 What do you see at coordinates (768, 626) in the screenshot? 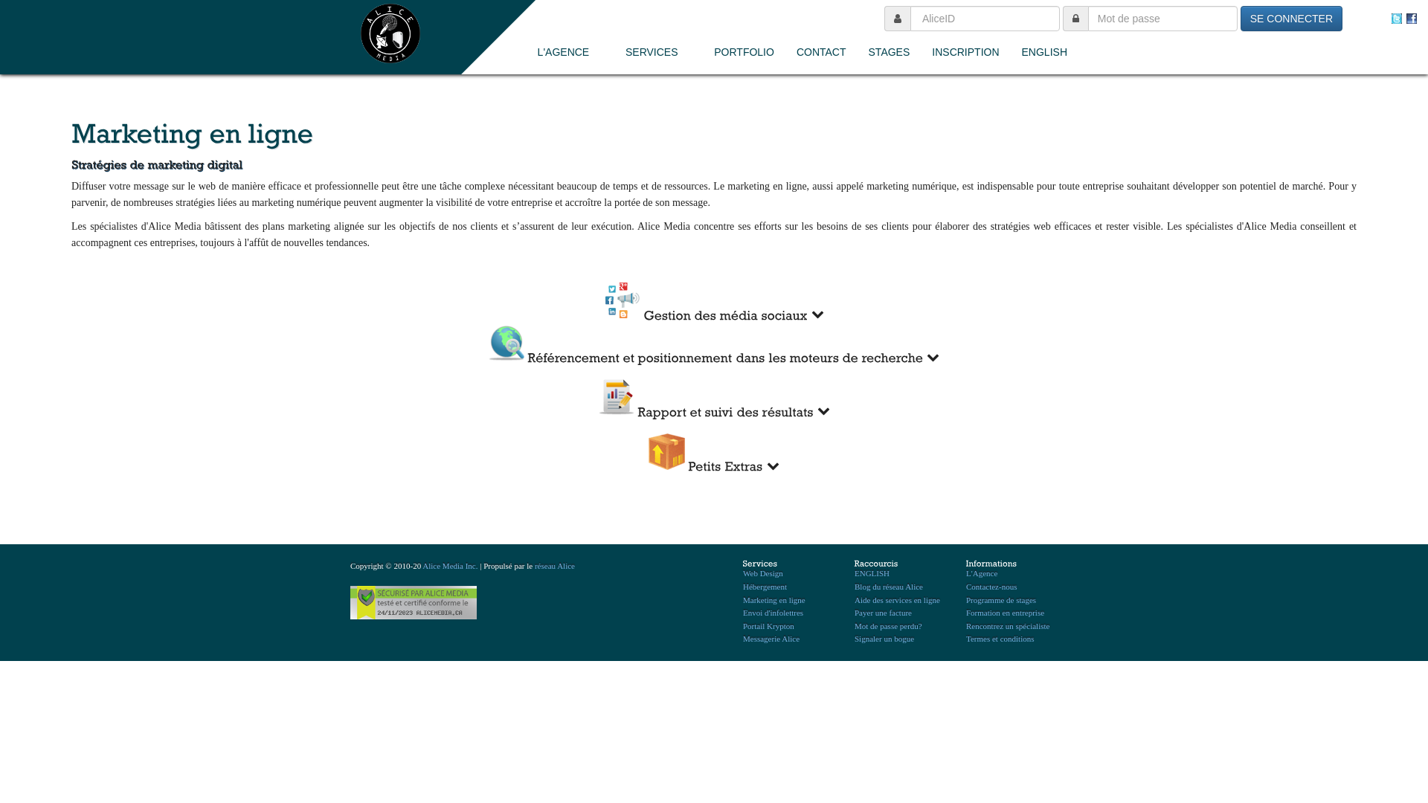
I see `Portail Krypton` at bounding box center [768, 626].